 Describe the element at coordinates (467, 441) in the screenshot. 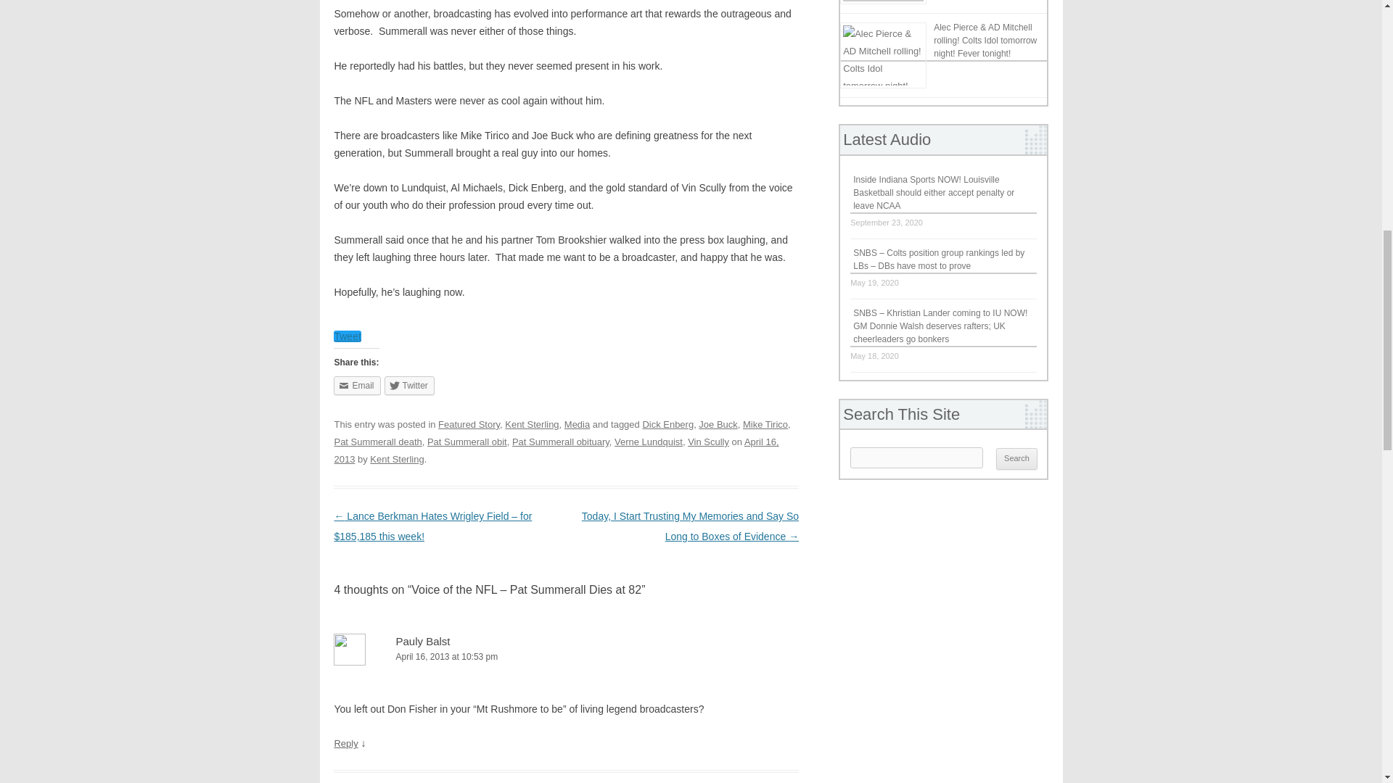

I see `Pat Summerall obit` at that location.